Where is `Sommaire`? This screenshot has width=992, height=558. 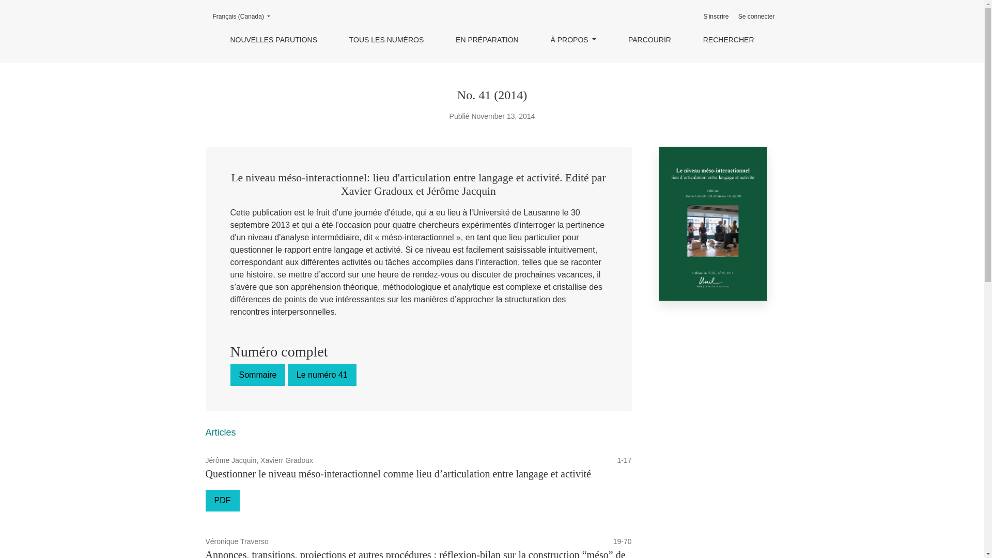
Sommaire is located at coordinates (258, 375).